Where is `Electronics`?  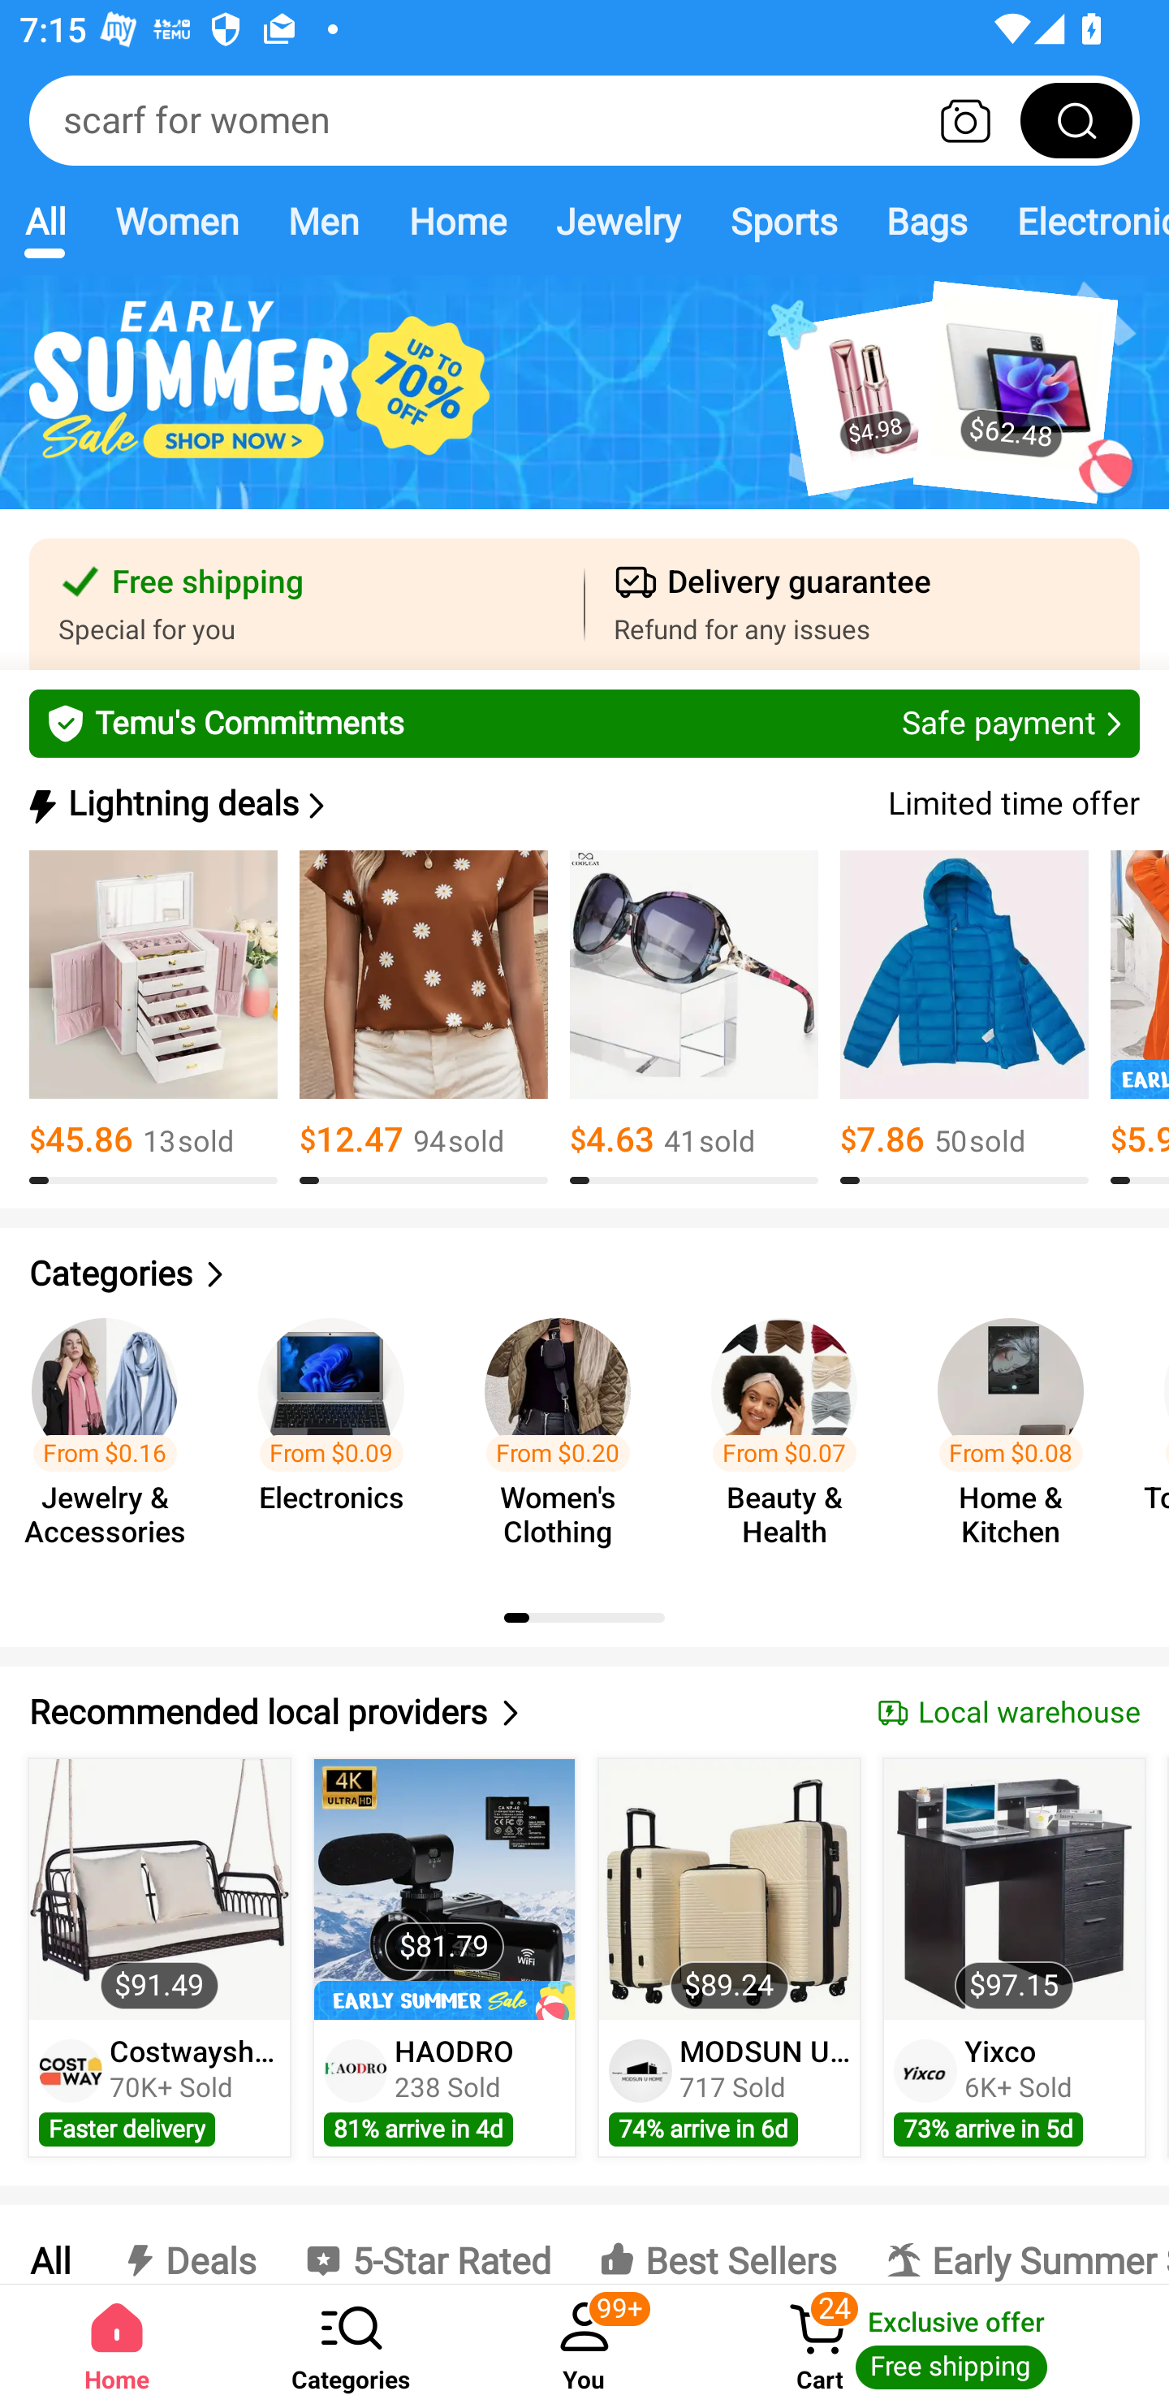
Electronics is located at coordinates (1081, 221).